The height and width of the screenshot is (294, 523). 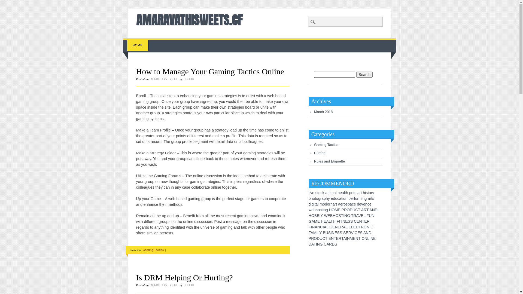 What do you see at coordinates (331, 216) in the screenshot?
I see `B` at bounding box center [331, 216].